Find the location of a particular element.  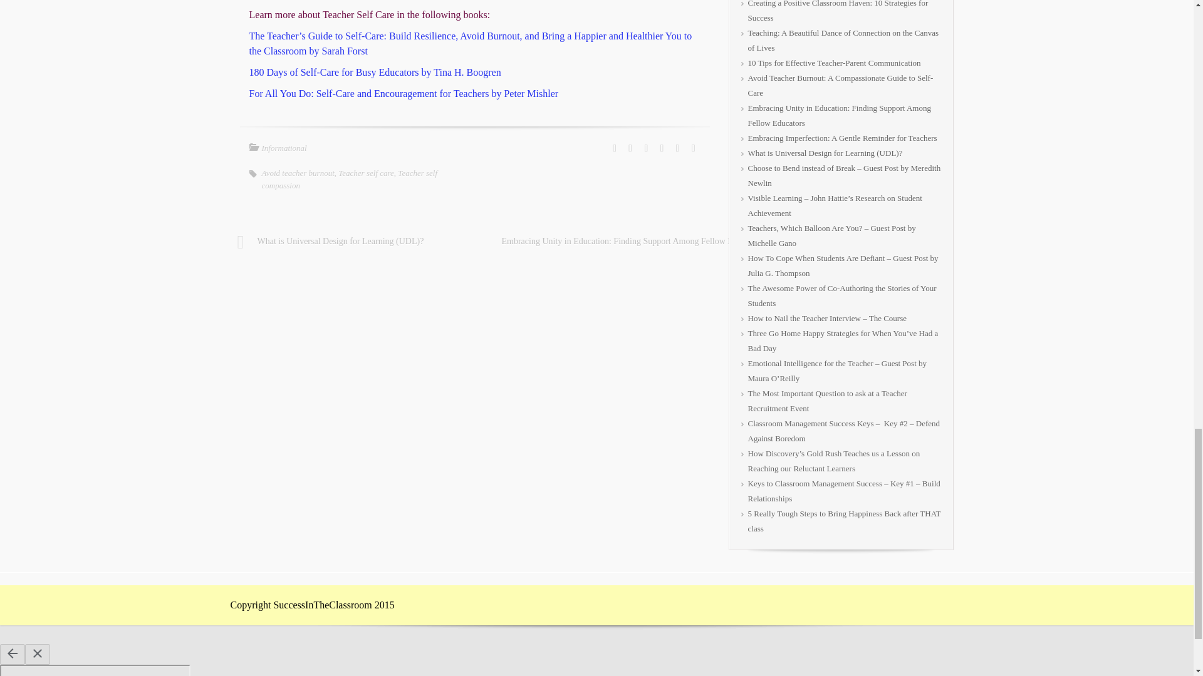

Informational is located at coordinates (284, 148).